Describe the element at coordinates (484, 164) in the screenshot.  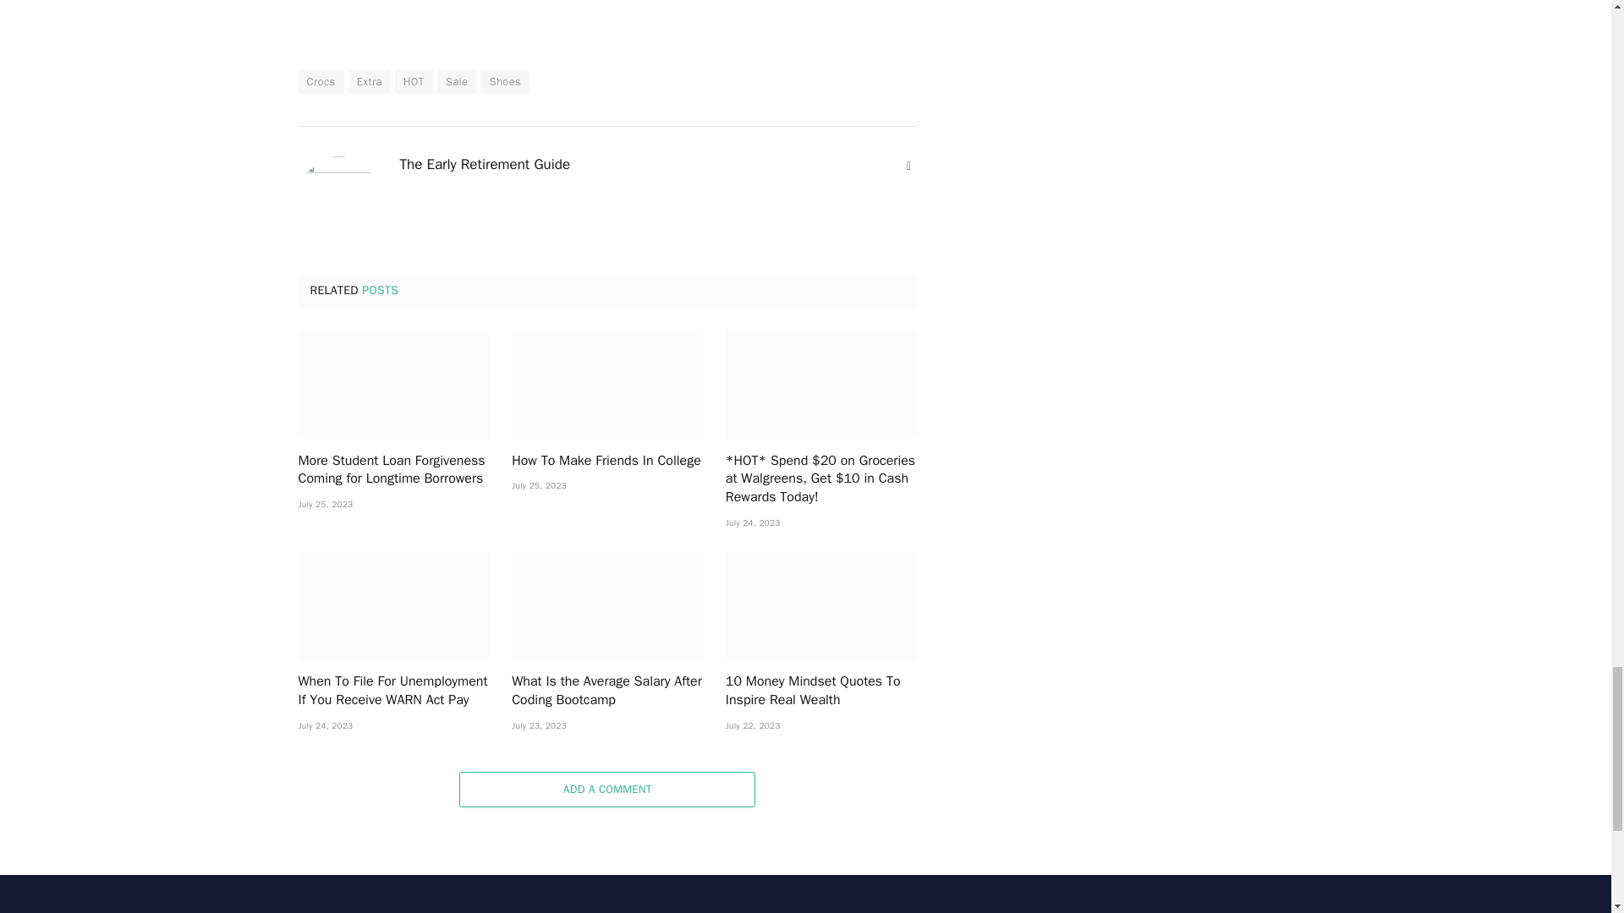
I see `Posts by The Early Retirement Guide` at that location.